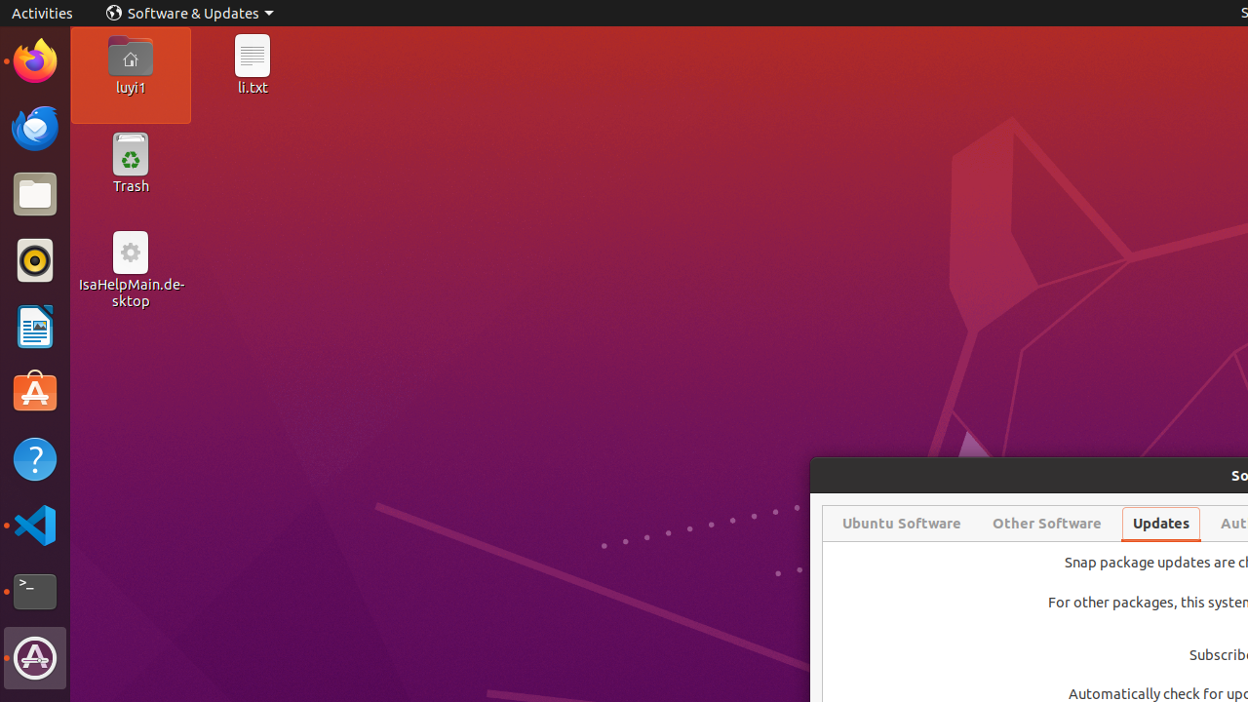 Image resolution: width=1248 pixels, height=702 pixels. I want to click on Updates, so click(1161, 524).